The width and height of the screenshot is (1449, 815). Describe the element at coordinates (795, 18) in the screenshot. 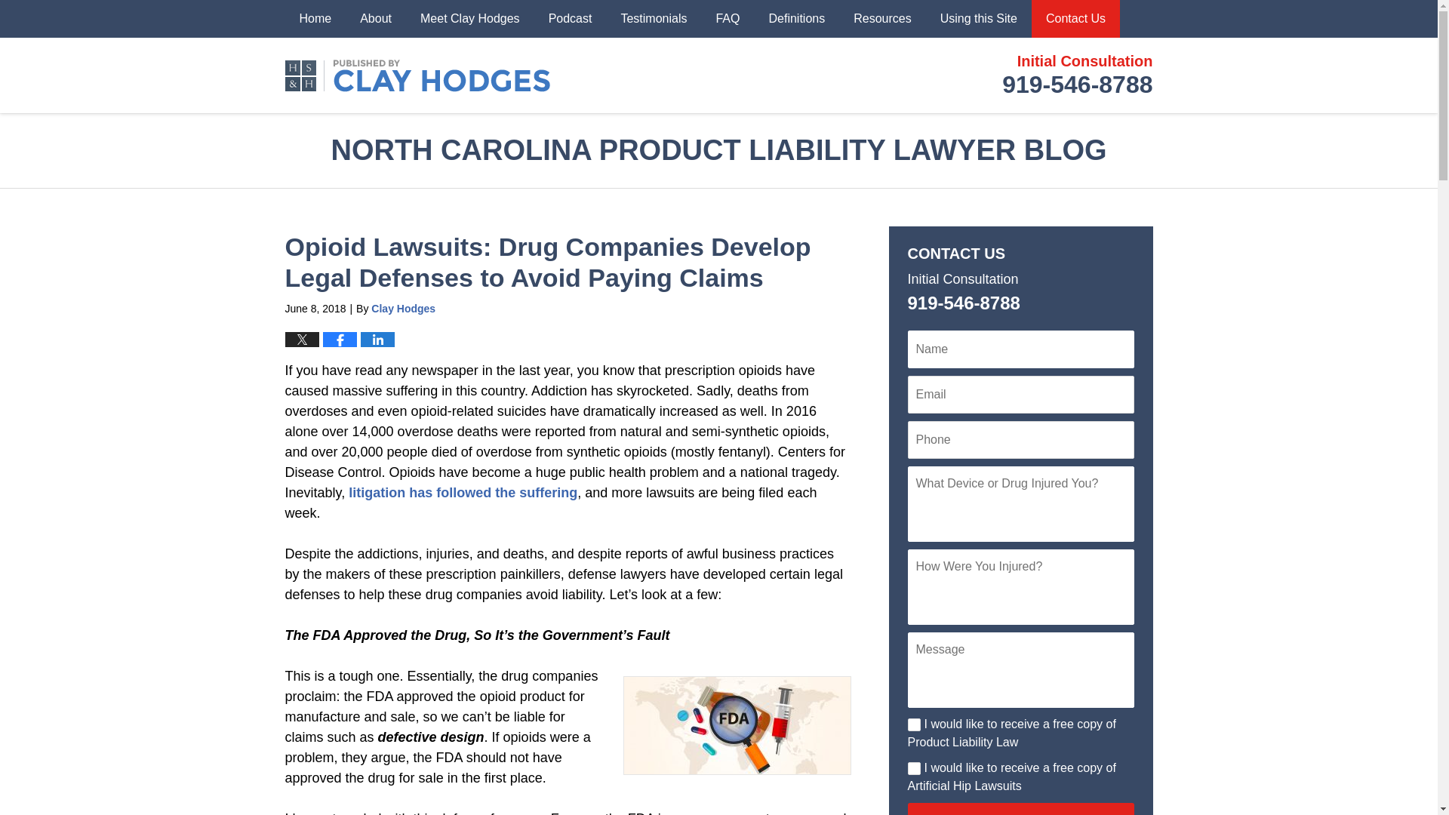

I see `Definitions` at that location.